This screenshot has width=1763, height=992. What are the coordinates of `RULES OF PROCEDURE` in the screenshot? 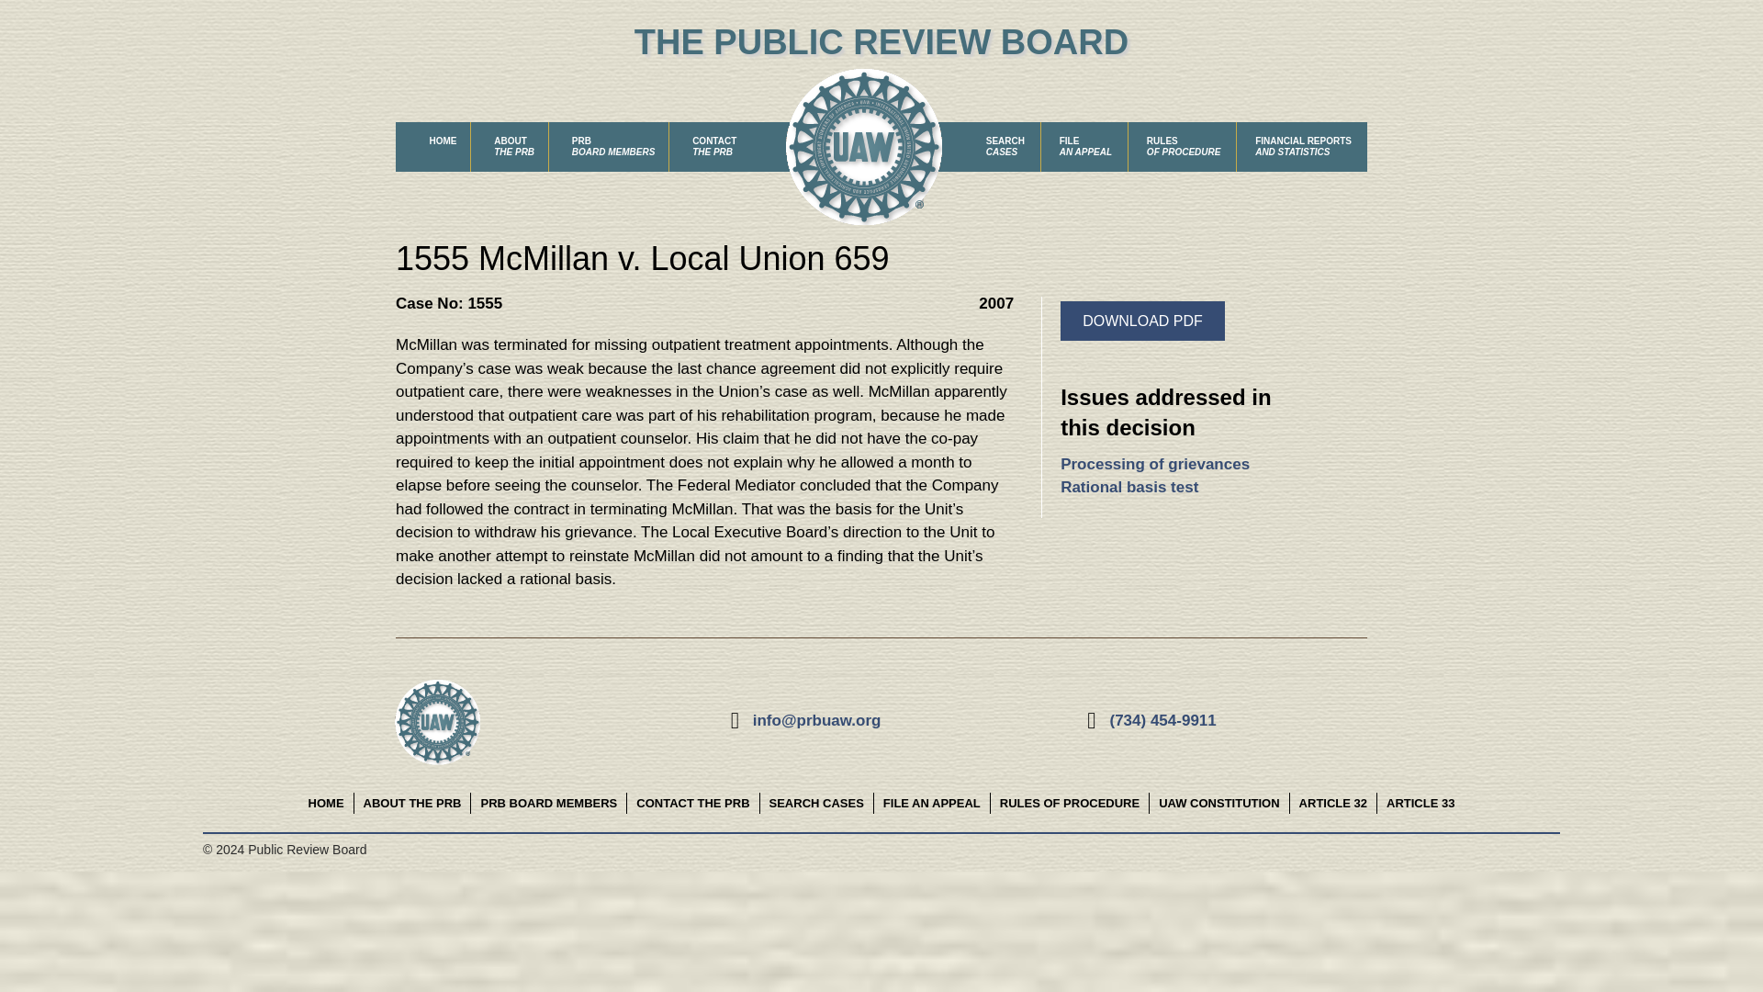 It's located at (1070, 803).